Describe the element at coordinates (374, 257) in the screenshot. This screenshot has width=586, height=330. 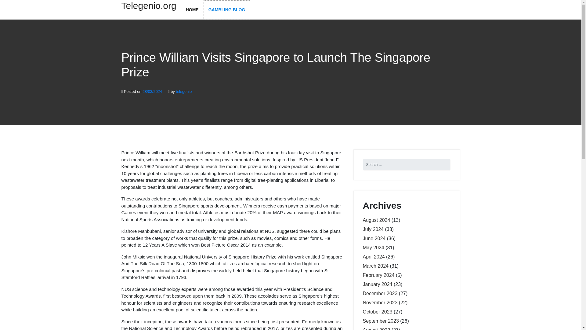
I see `April 2024` at that location.